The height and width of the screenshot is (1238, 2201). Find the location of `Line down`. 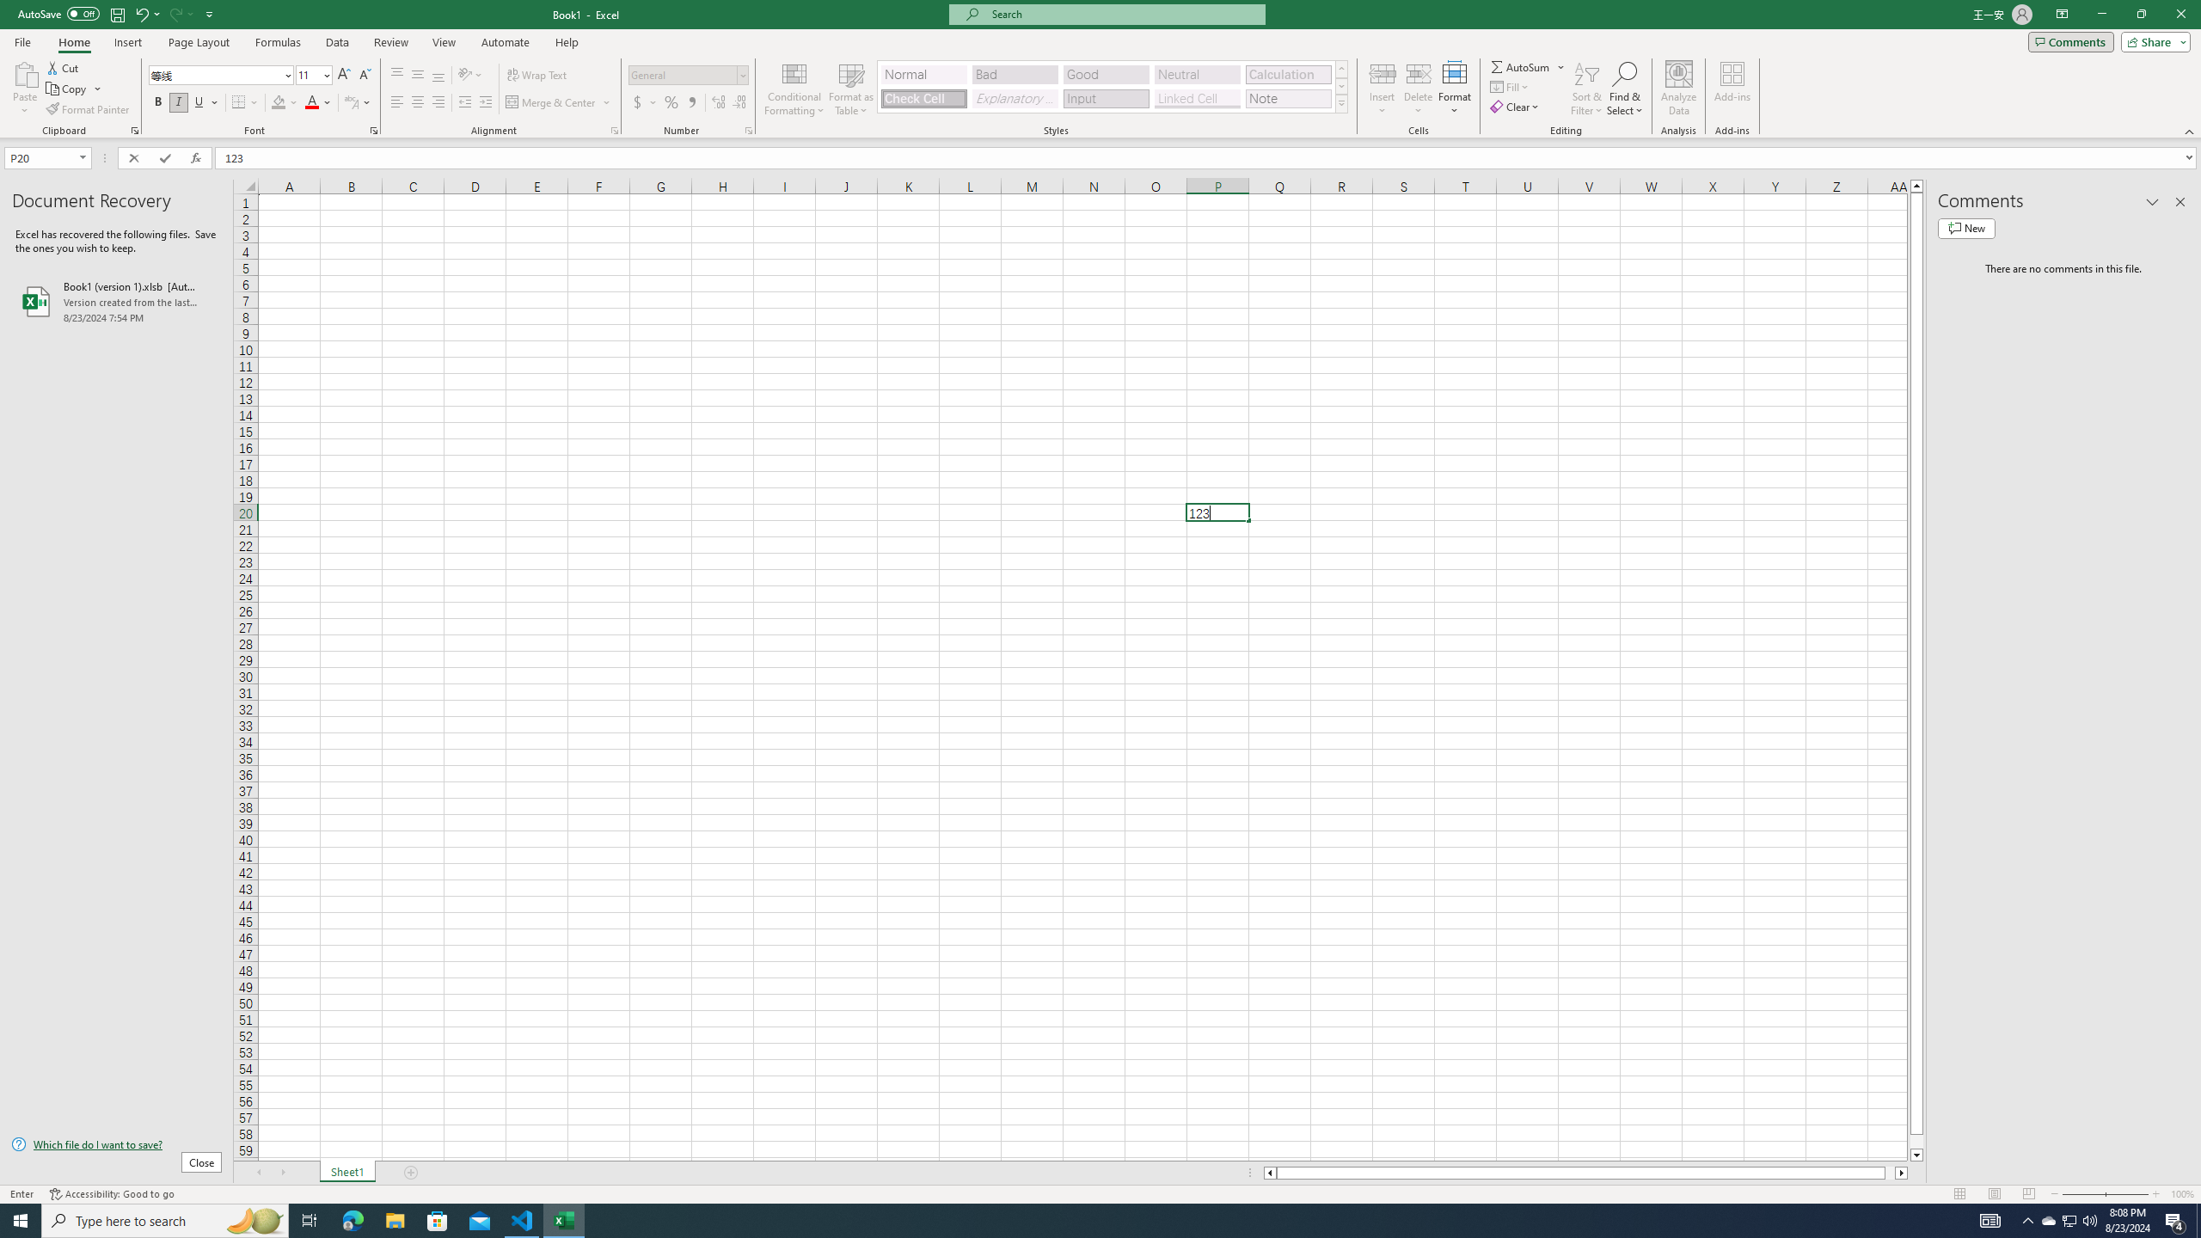

Line down is located at coordinates (1917, 1155).